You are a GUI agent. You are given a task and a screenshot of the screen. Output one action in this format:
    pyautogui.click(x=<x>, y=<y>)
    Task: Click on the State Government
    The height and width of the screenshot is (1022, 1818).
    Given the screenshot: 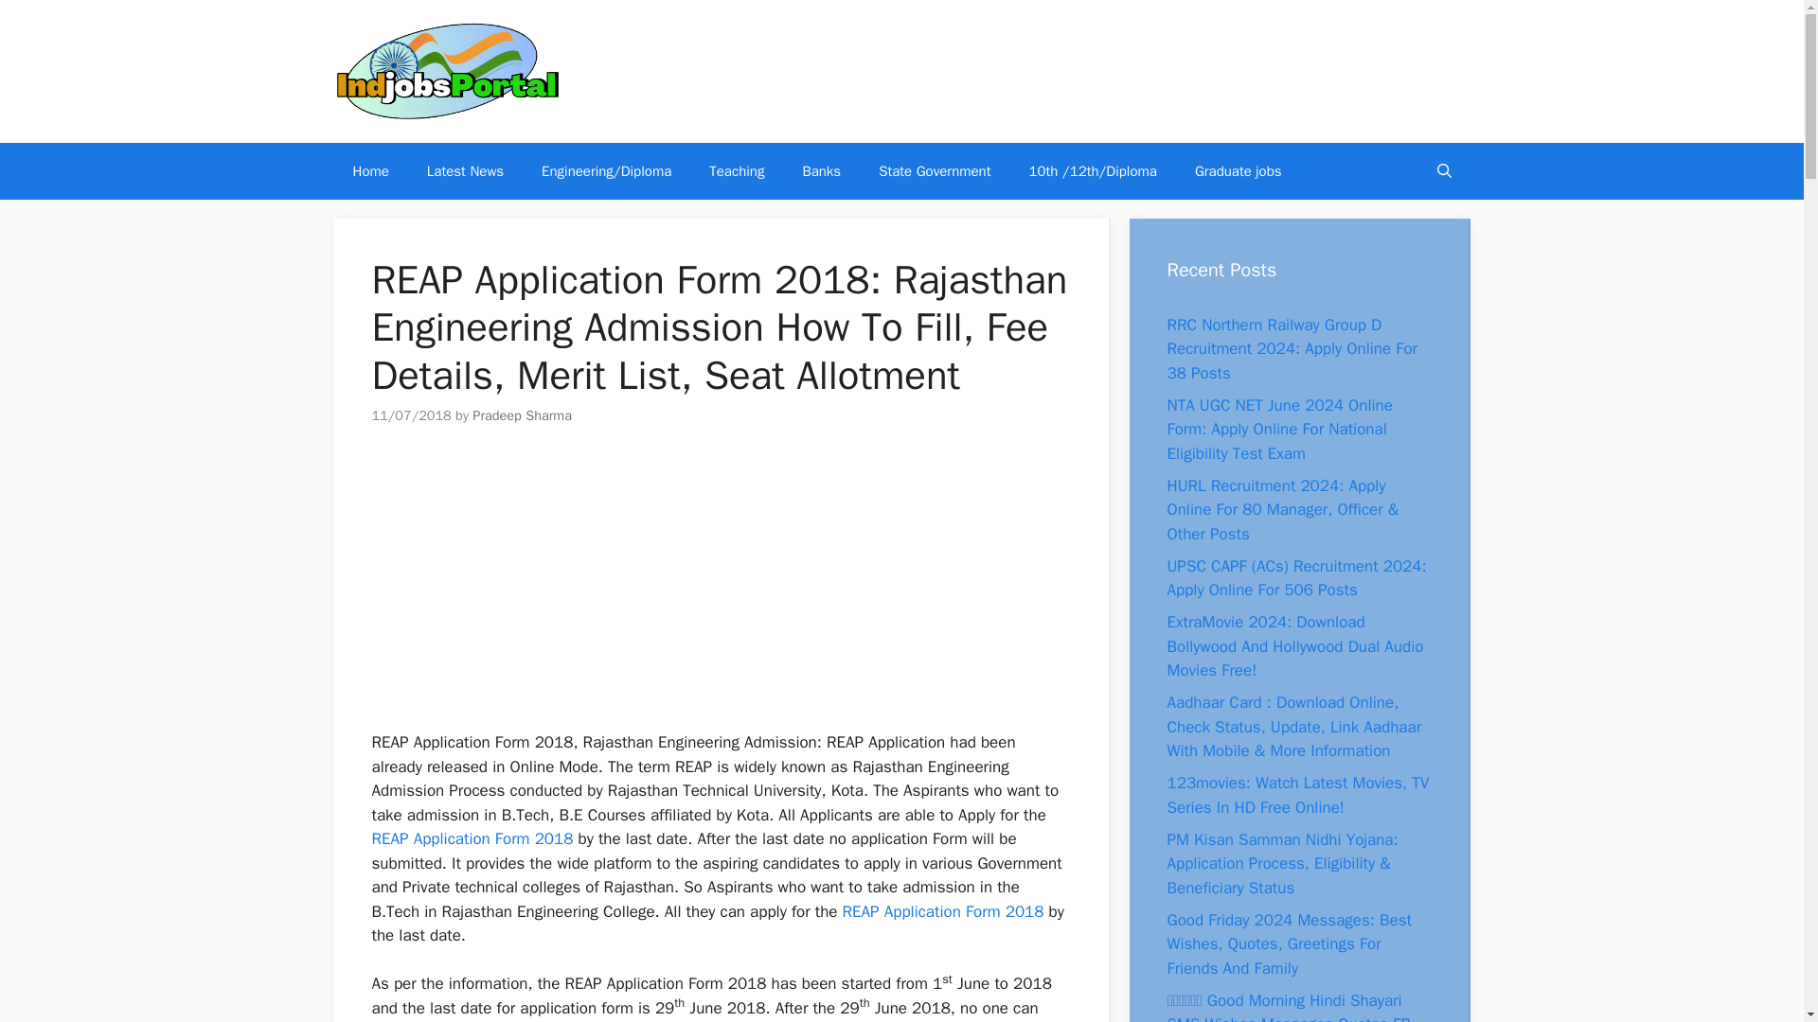 What is the action you would take?
    pyautogui.click(x=934, y=170)
    